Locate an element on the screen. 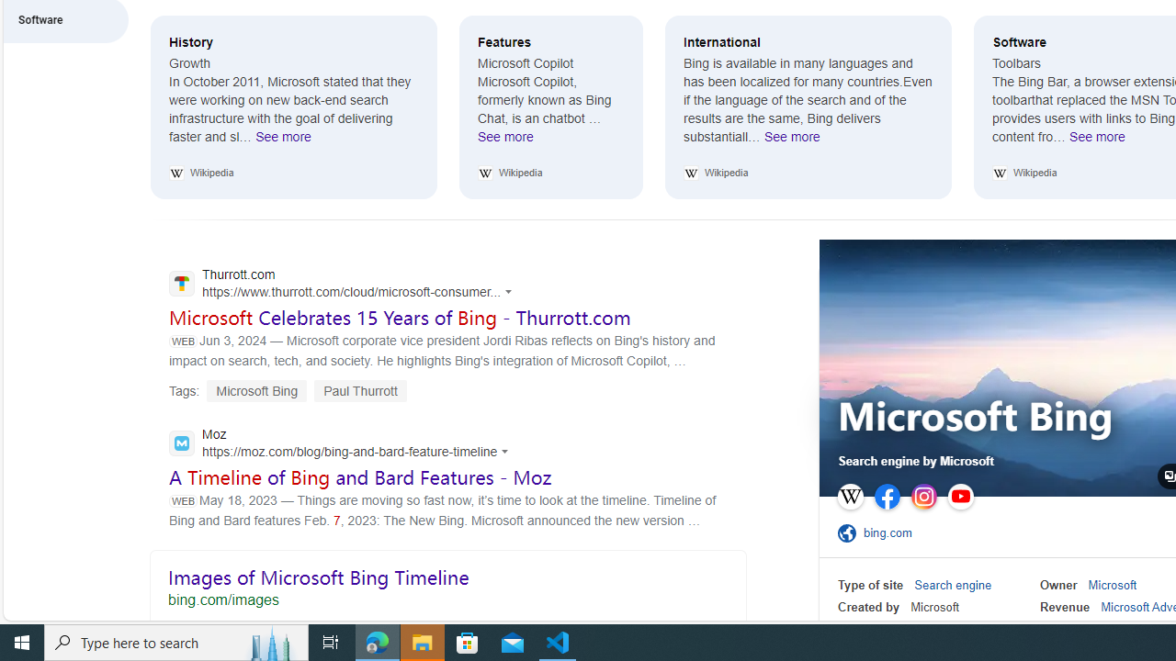 The image size is (1176, 661). A Timeline of Bing and Bard Features - Moz is located at coordinates (360, 476).